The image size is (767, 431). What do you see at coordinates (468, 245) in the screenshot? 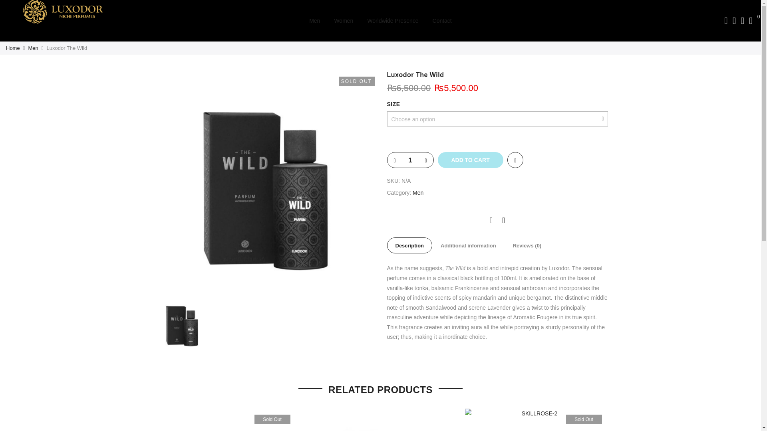
I see `Additional information` at bounding box center [468, 245].